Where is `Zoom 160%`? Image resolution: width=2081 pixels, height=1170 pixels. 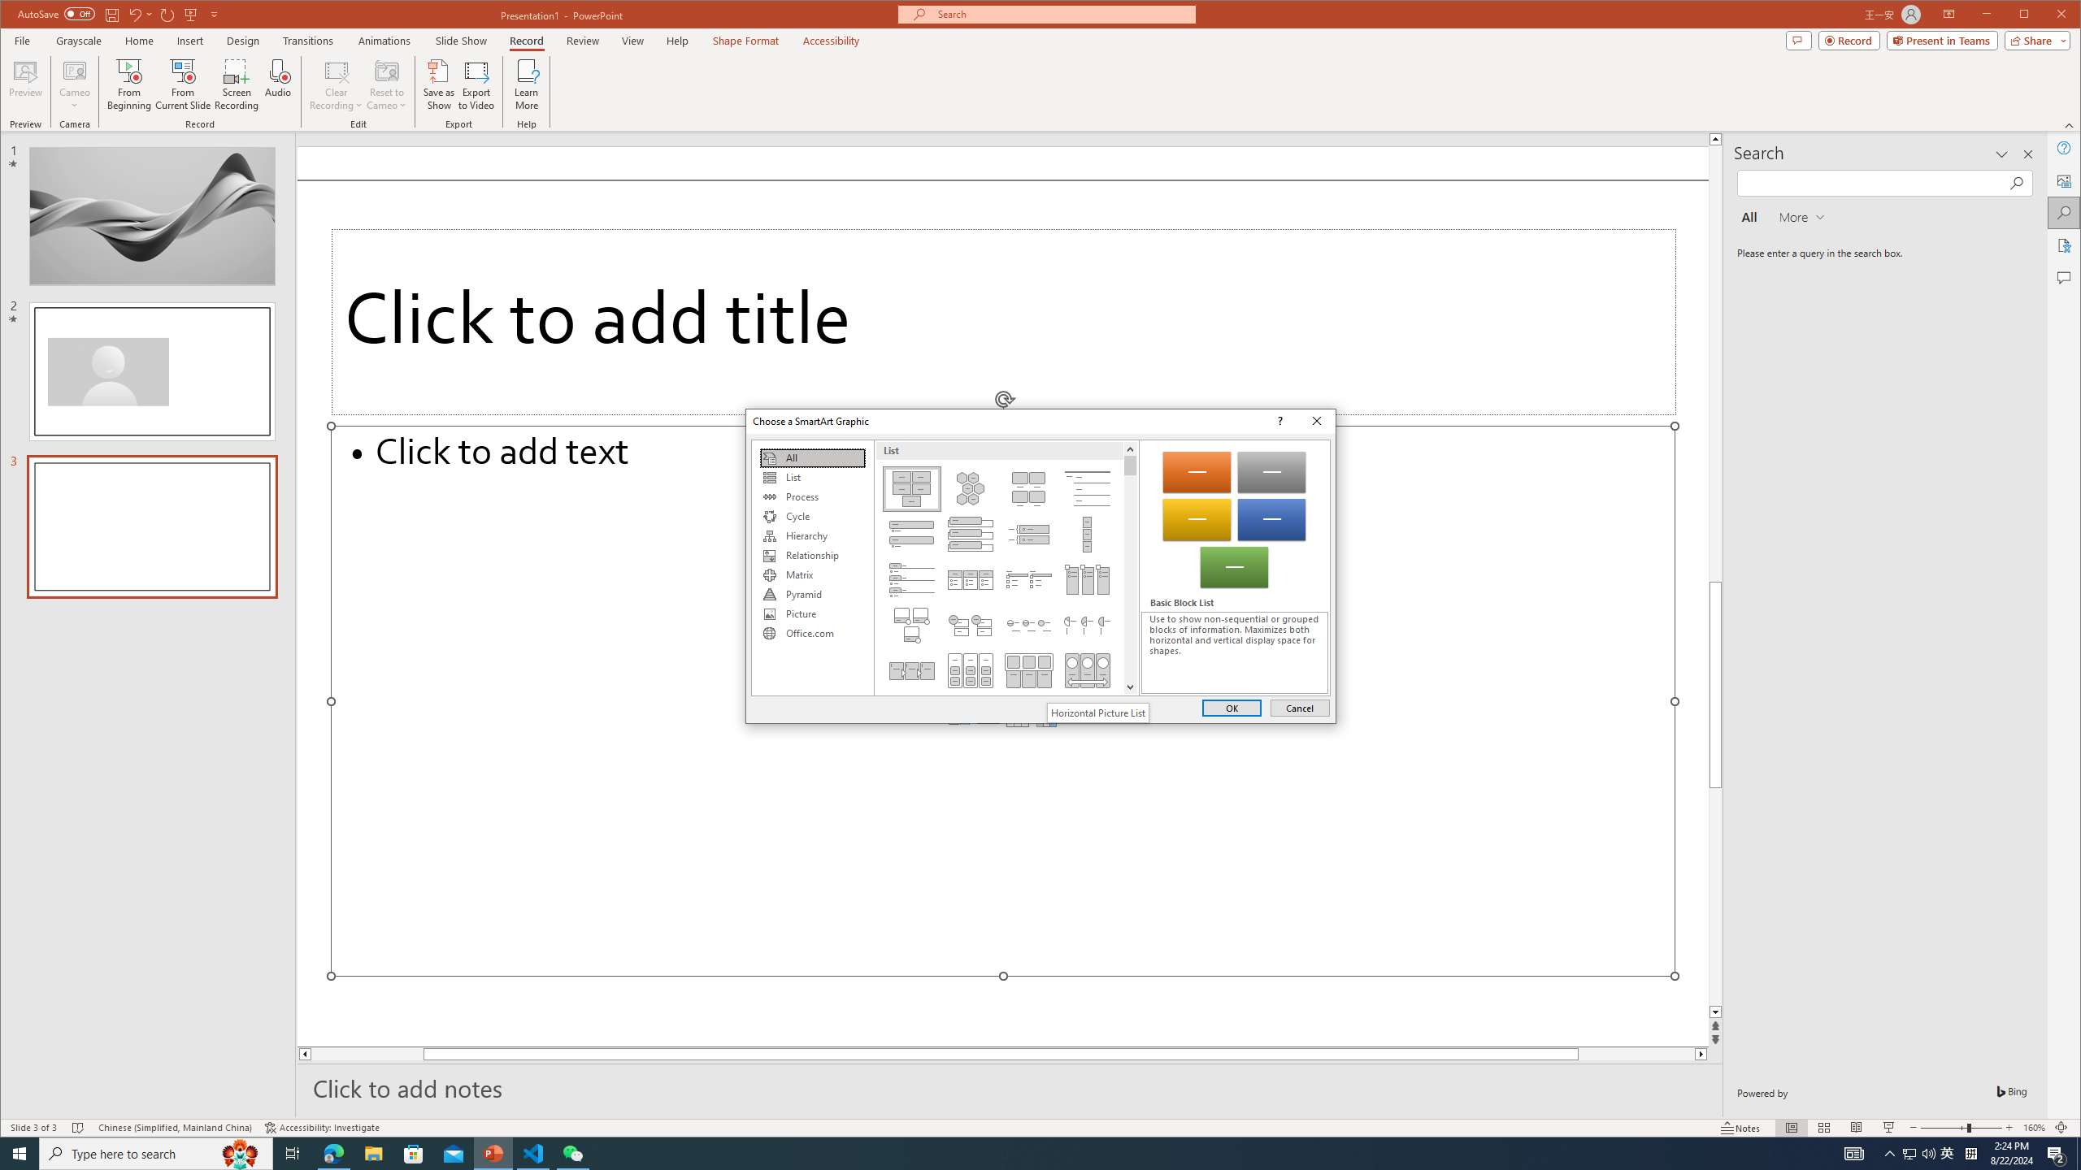 Zoom 160% is located at coordinates (2034, 1128).